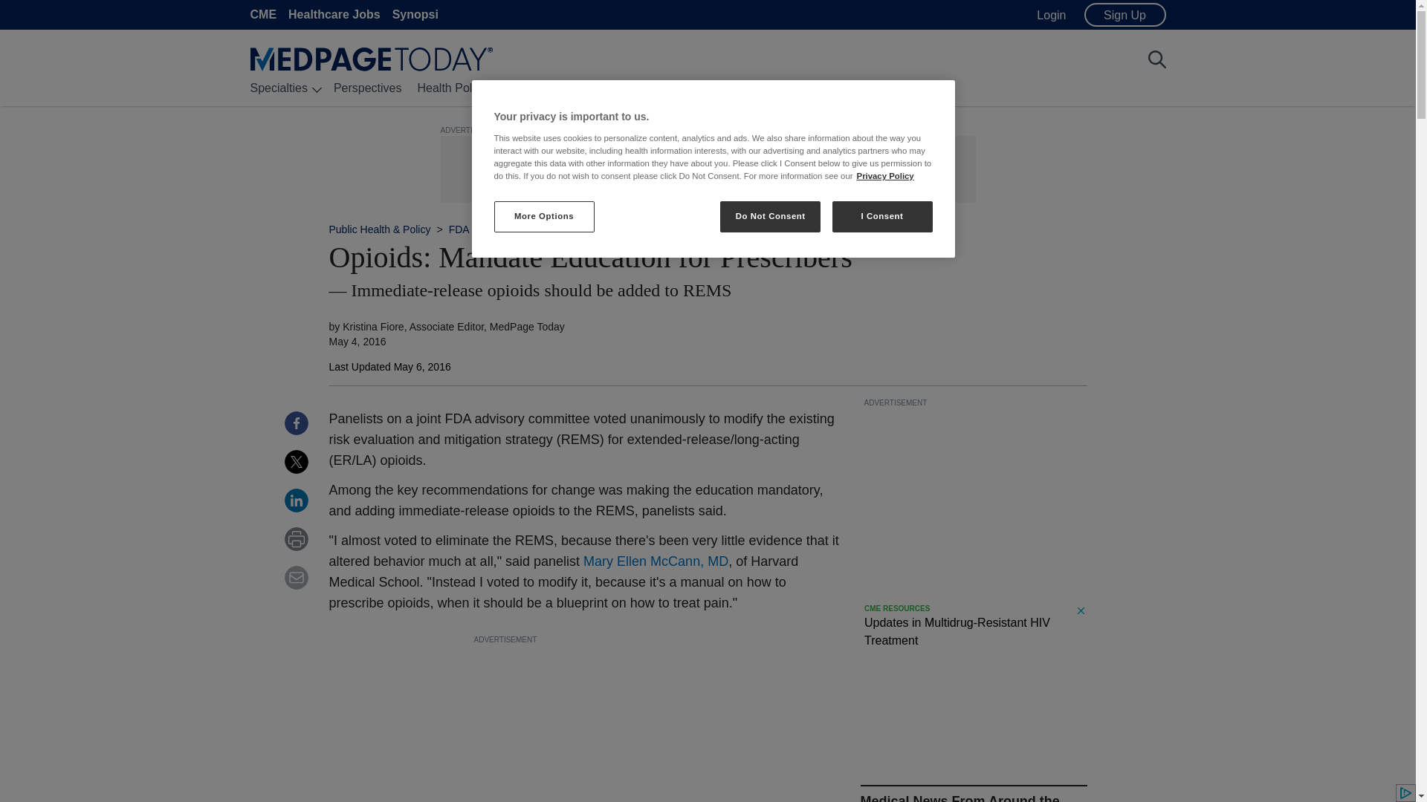 The image size is (1427, 802). Describe the element at coordinates (334, 14) in the screenshot. I see `Healthcare Jobs` at that location.